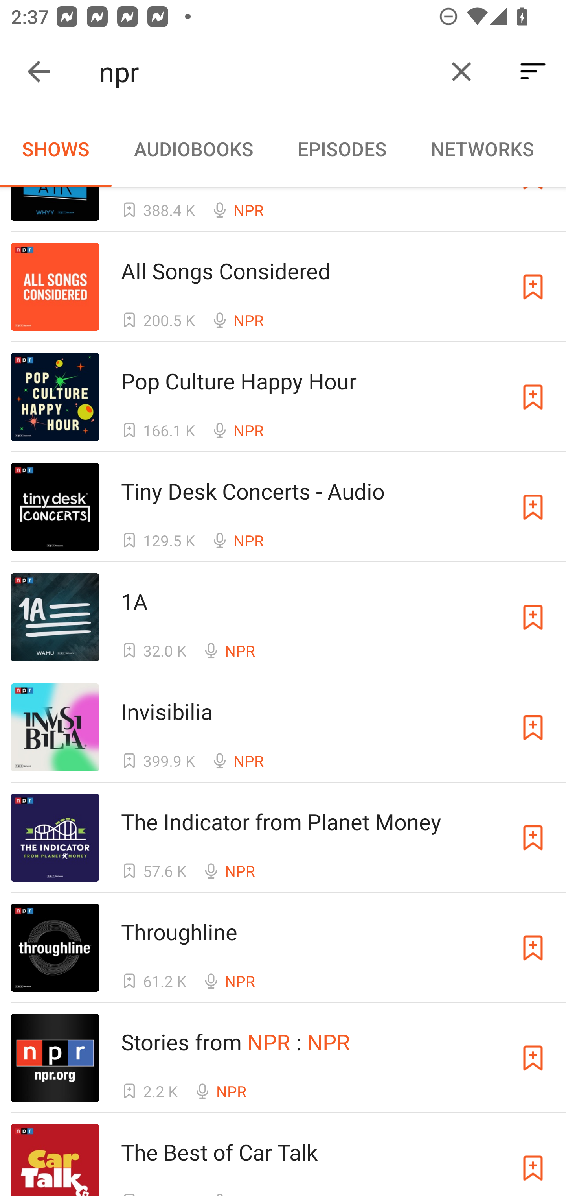  I want to click on Invisibilia Invisibilia  399.9 K  NPR Subscribe, so click(283, 727).